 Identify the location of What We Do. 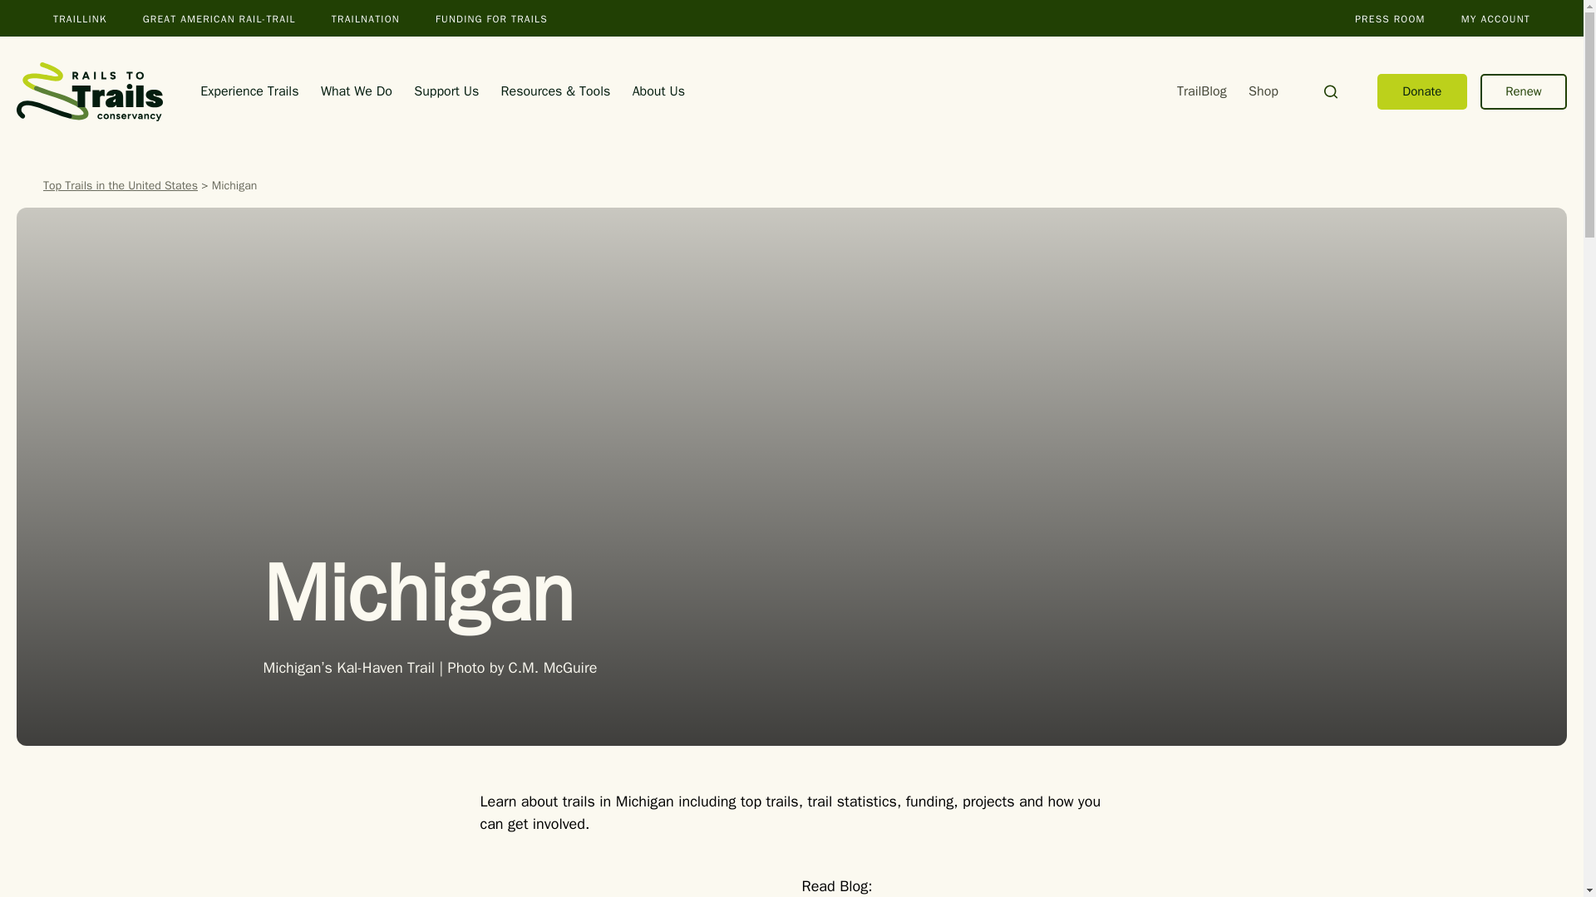
(356, 91).